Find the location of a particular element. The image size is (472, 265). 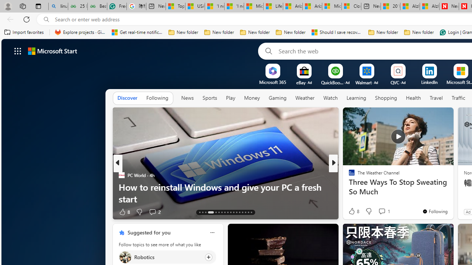

Sports is located at coordinates (209, 98).